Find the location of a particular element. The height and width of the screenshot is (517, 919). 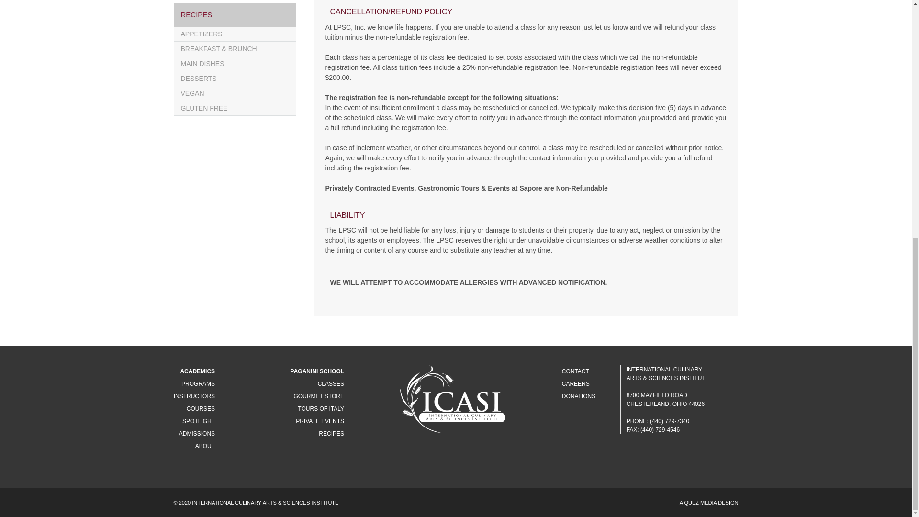

Spotlight is located at coordinates (198, 421).